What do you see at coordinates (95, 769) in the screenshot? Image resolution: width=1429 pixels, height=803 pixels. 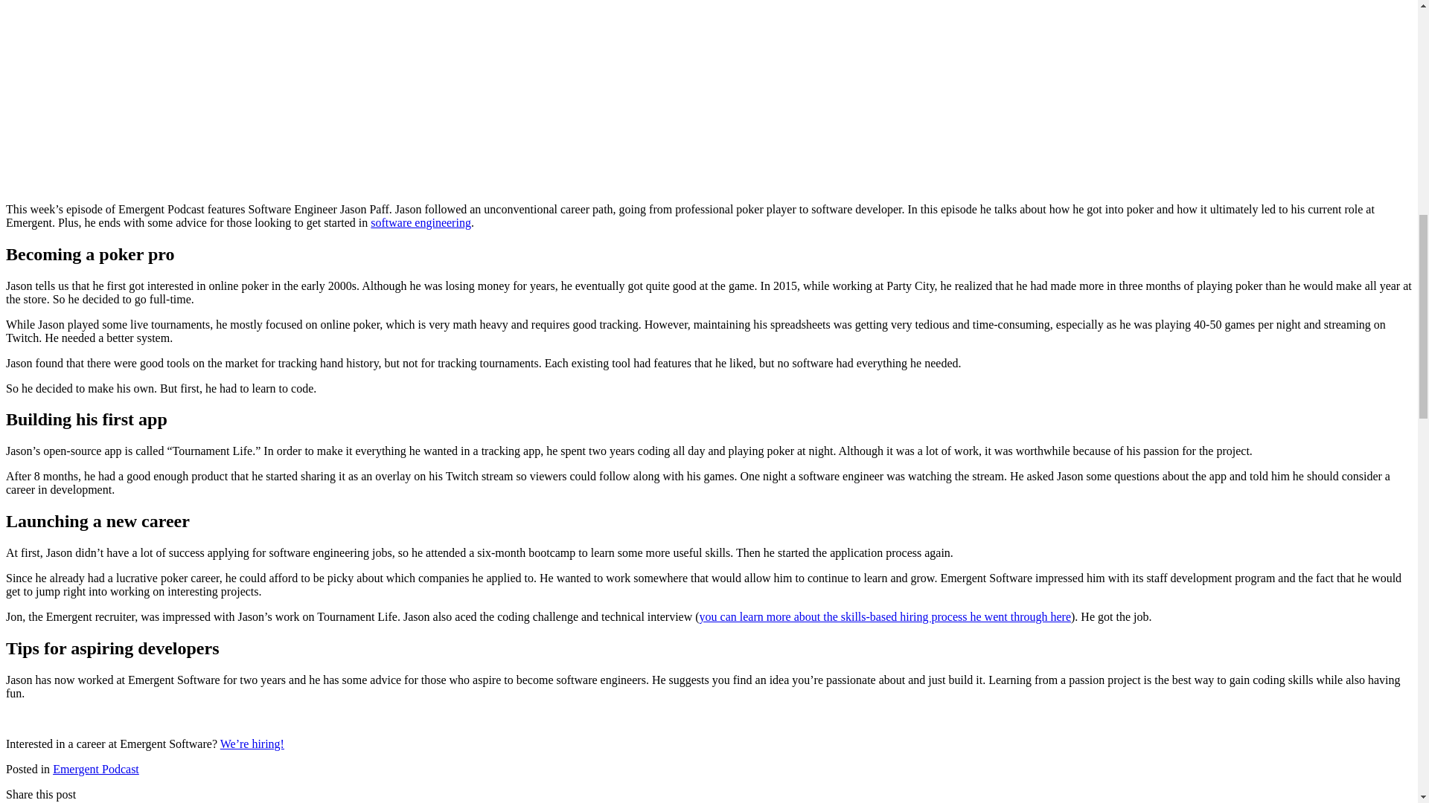 I see `Emergent Podcast` at bounding box center [95, 769].